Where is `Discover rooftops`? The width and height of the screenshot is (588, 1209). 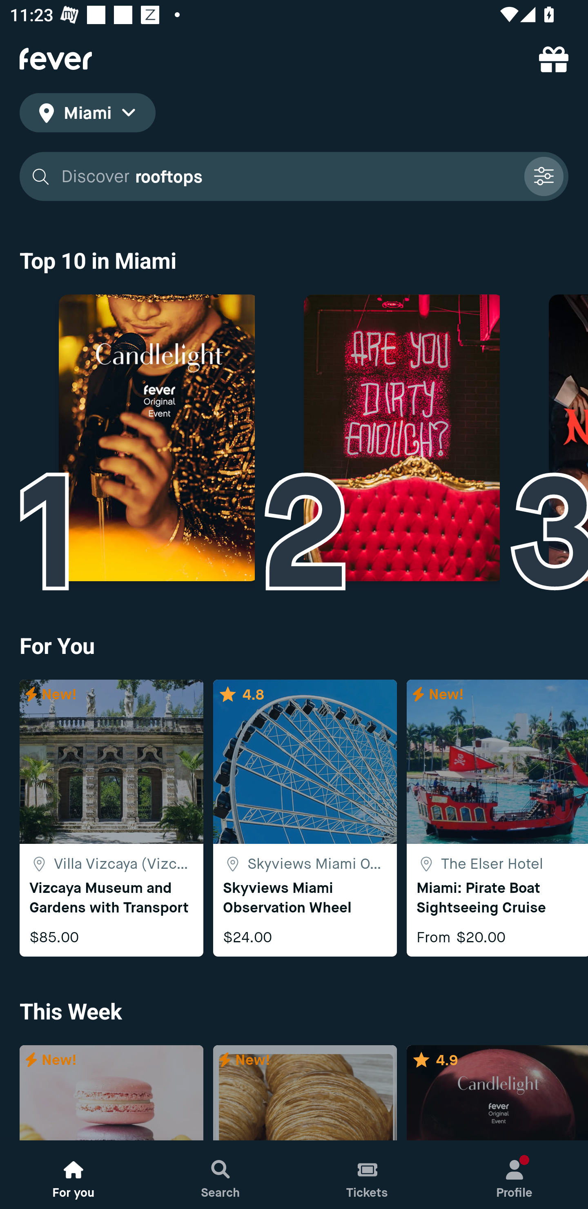 Discover rooftops is located at coordinates (287, 176).